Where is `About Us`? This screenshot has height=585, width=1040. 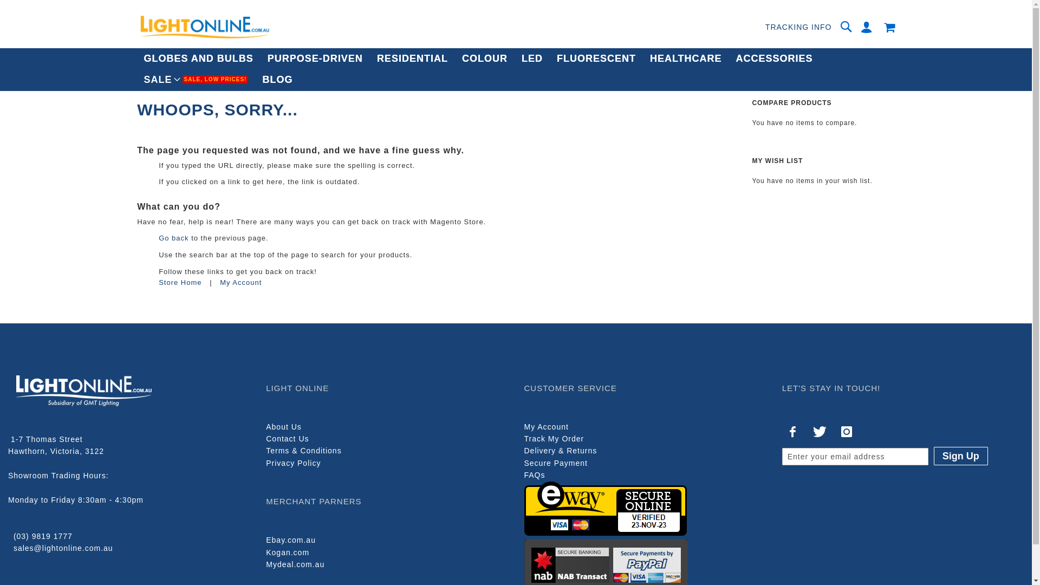 About Us is located at coordinates (284, 427).